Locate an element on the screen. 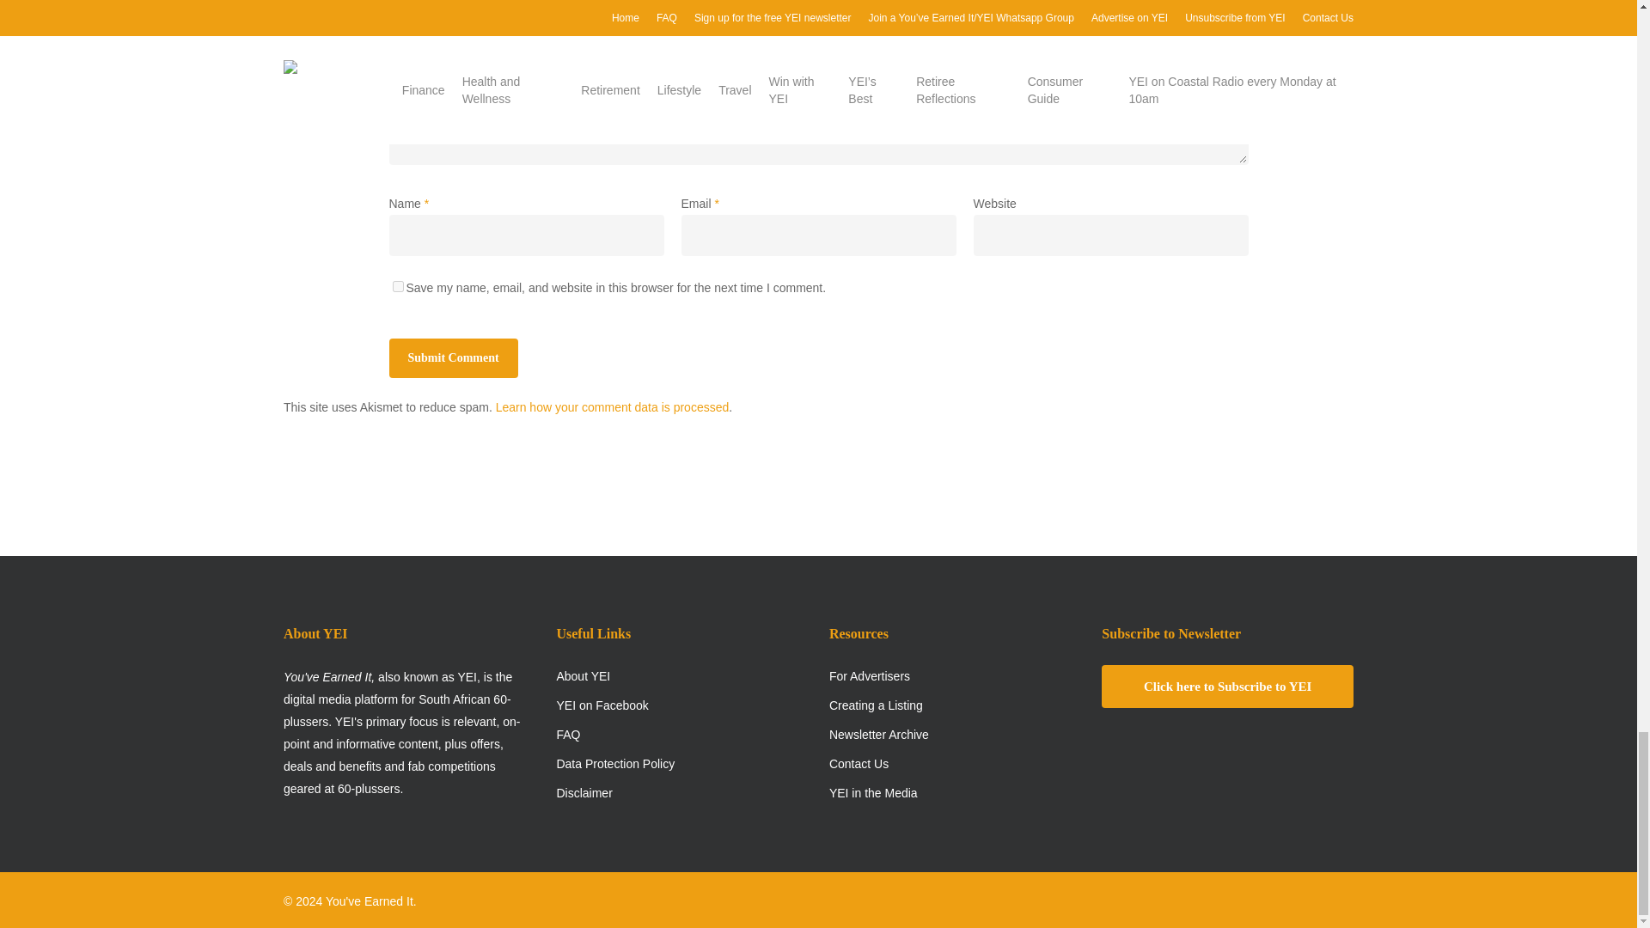  Learn how your comment data is processed is located at coordinates (612, 406).